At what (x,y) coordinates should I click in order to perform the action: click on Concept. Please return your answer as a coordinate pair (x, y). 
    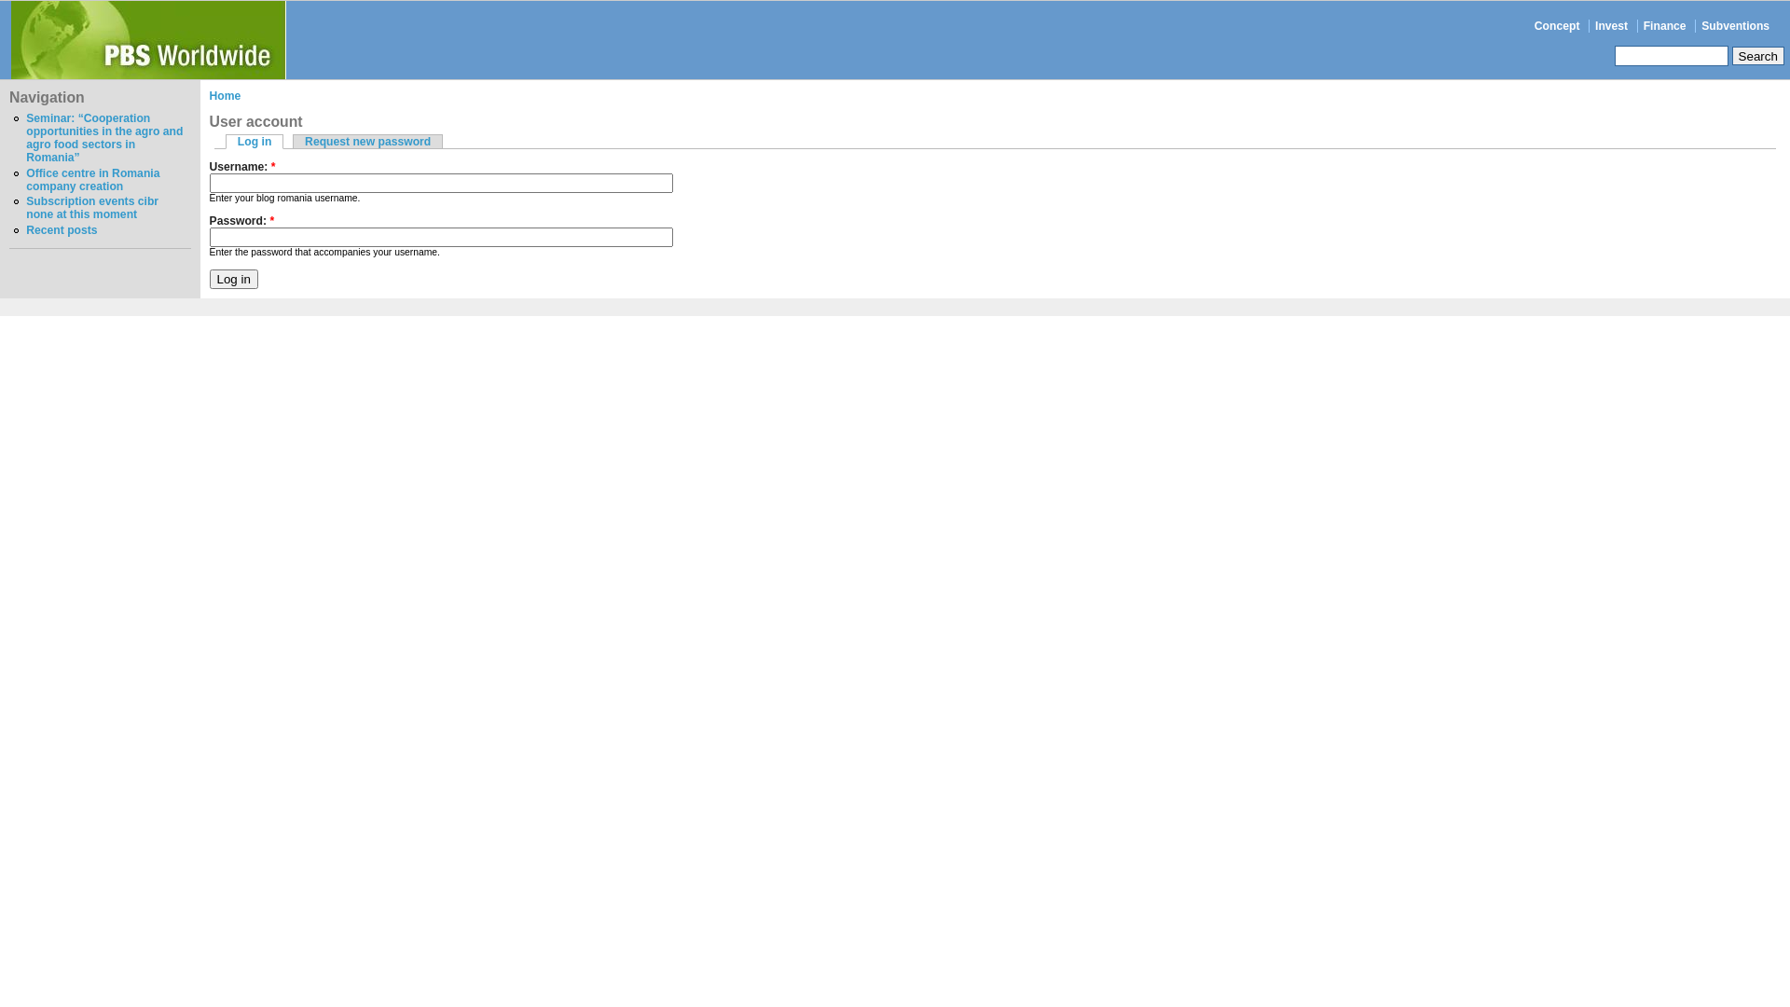
    Looking at the image, I should click on (1557, 26).